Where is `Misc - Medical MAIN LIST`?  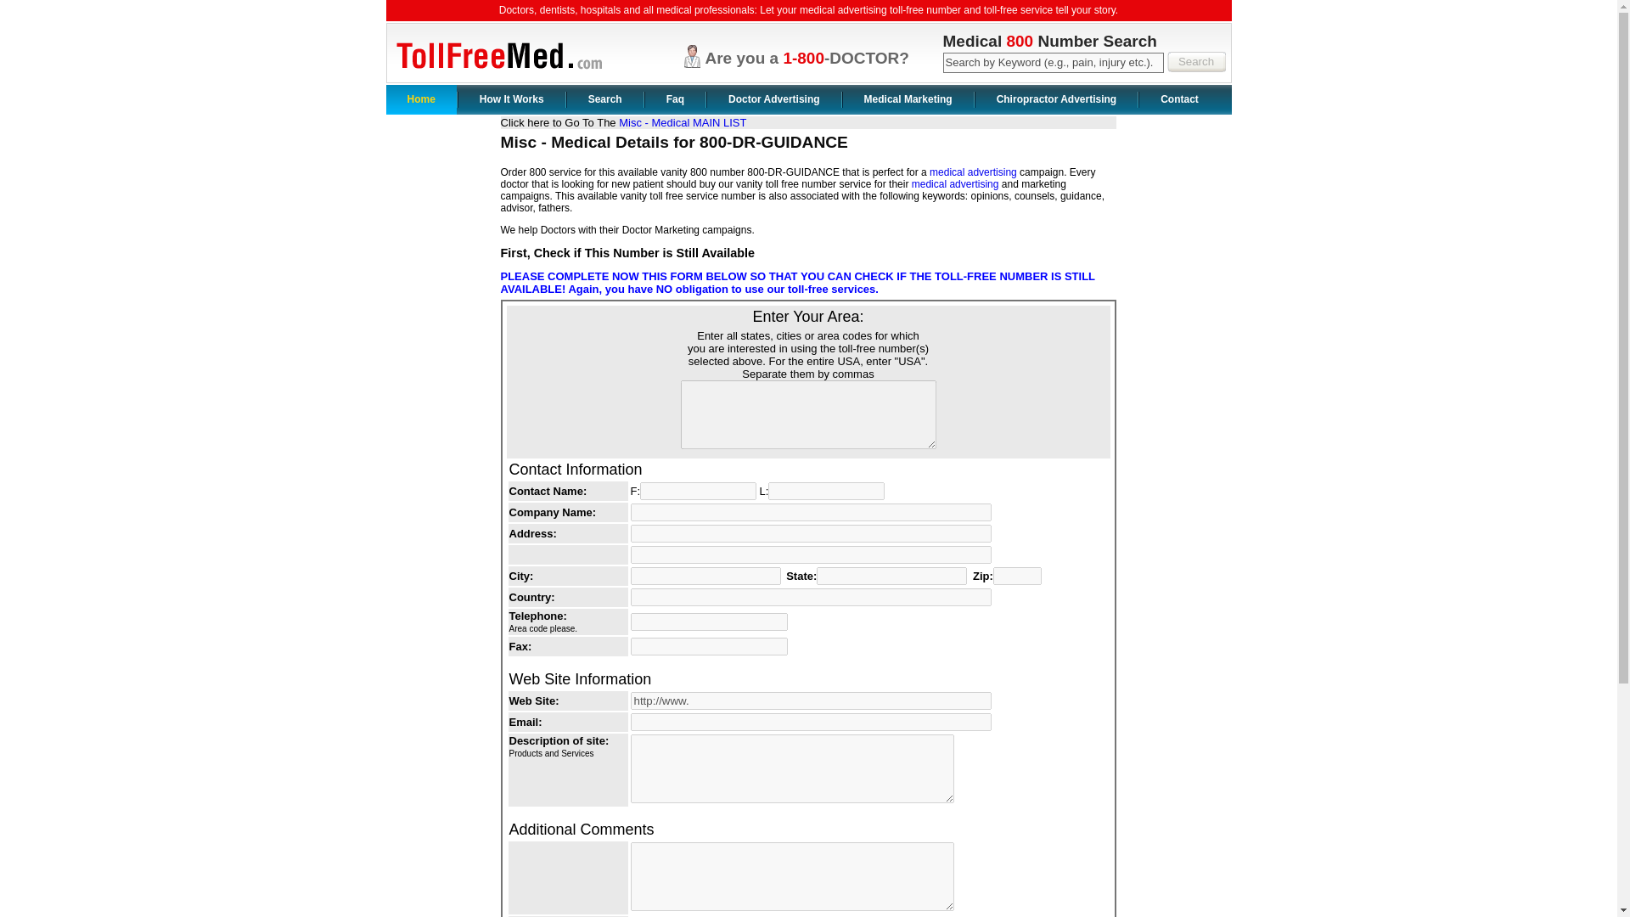 Misc - Medical MAIN LIST is located at coordinates (683, 122).